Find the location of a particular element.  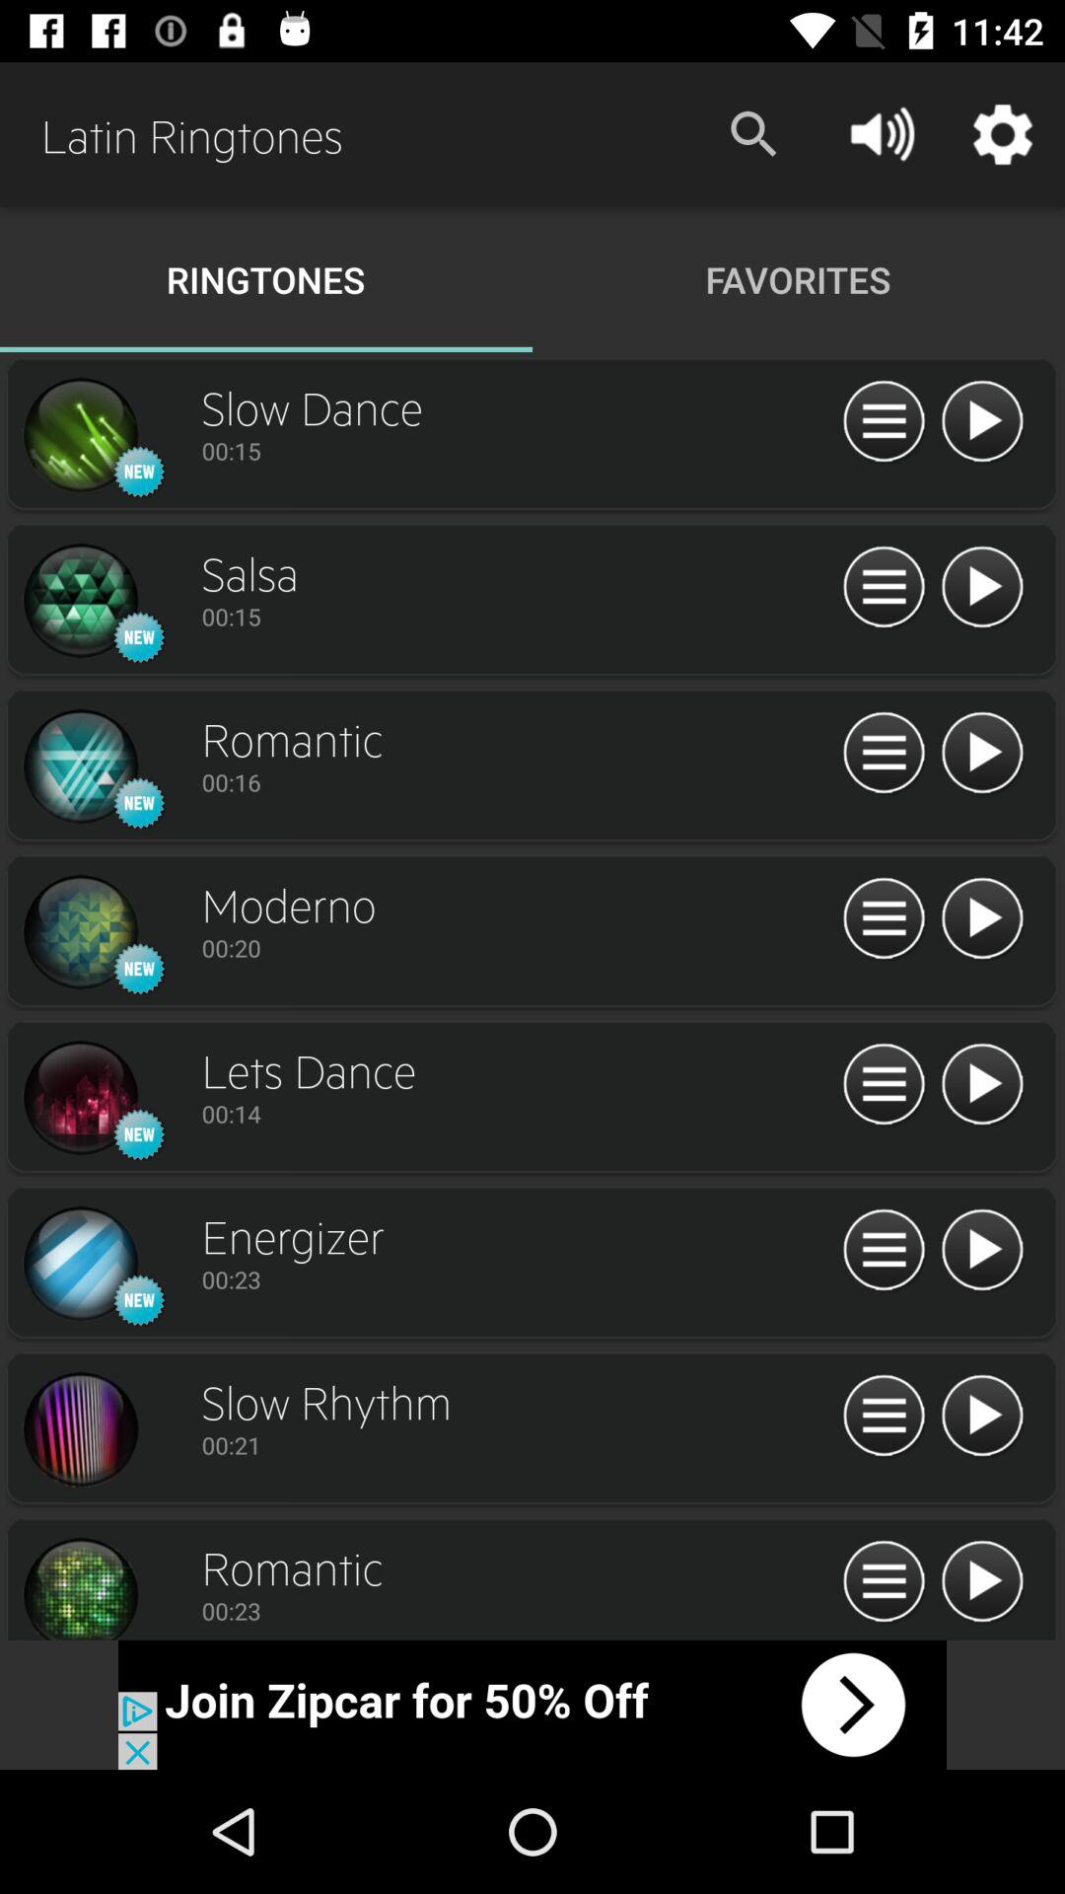

select the image beside romantic is located at coordinates (81, 1586).